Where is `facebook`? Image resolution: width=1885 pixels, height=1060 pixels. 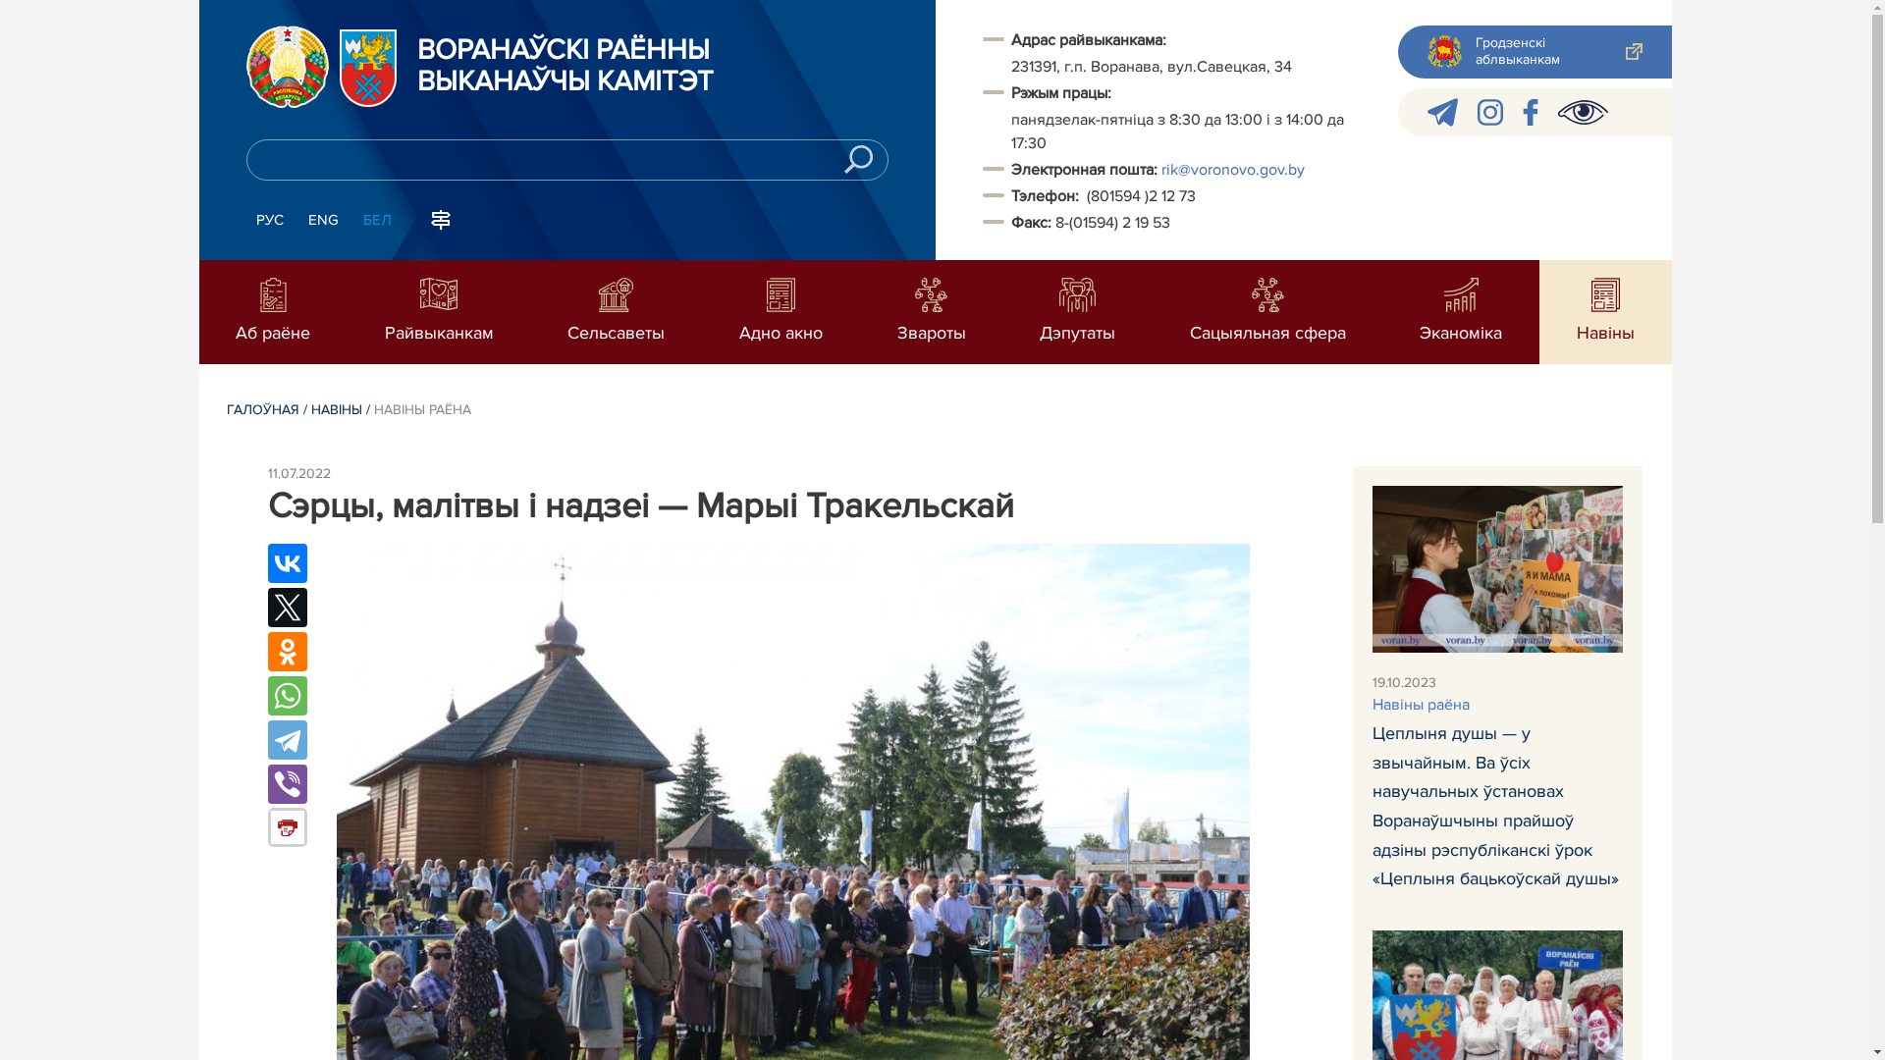 facebook is located at coordinates (1531, 112).